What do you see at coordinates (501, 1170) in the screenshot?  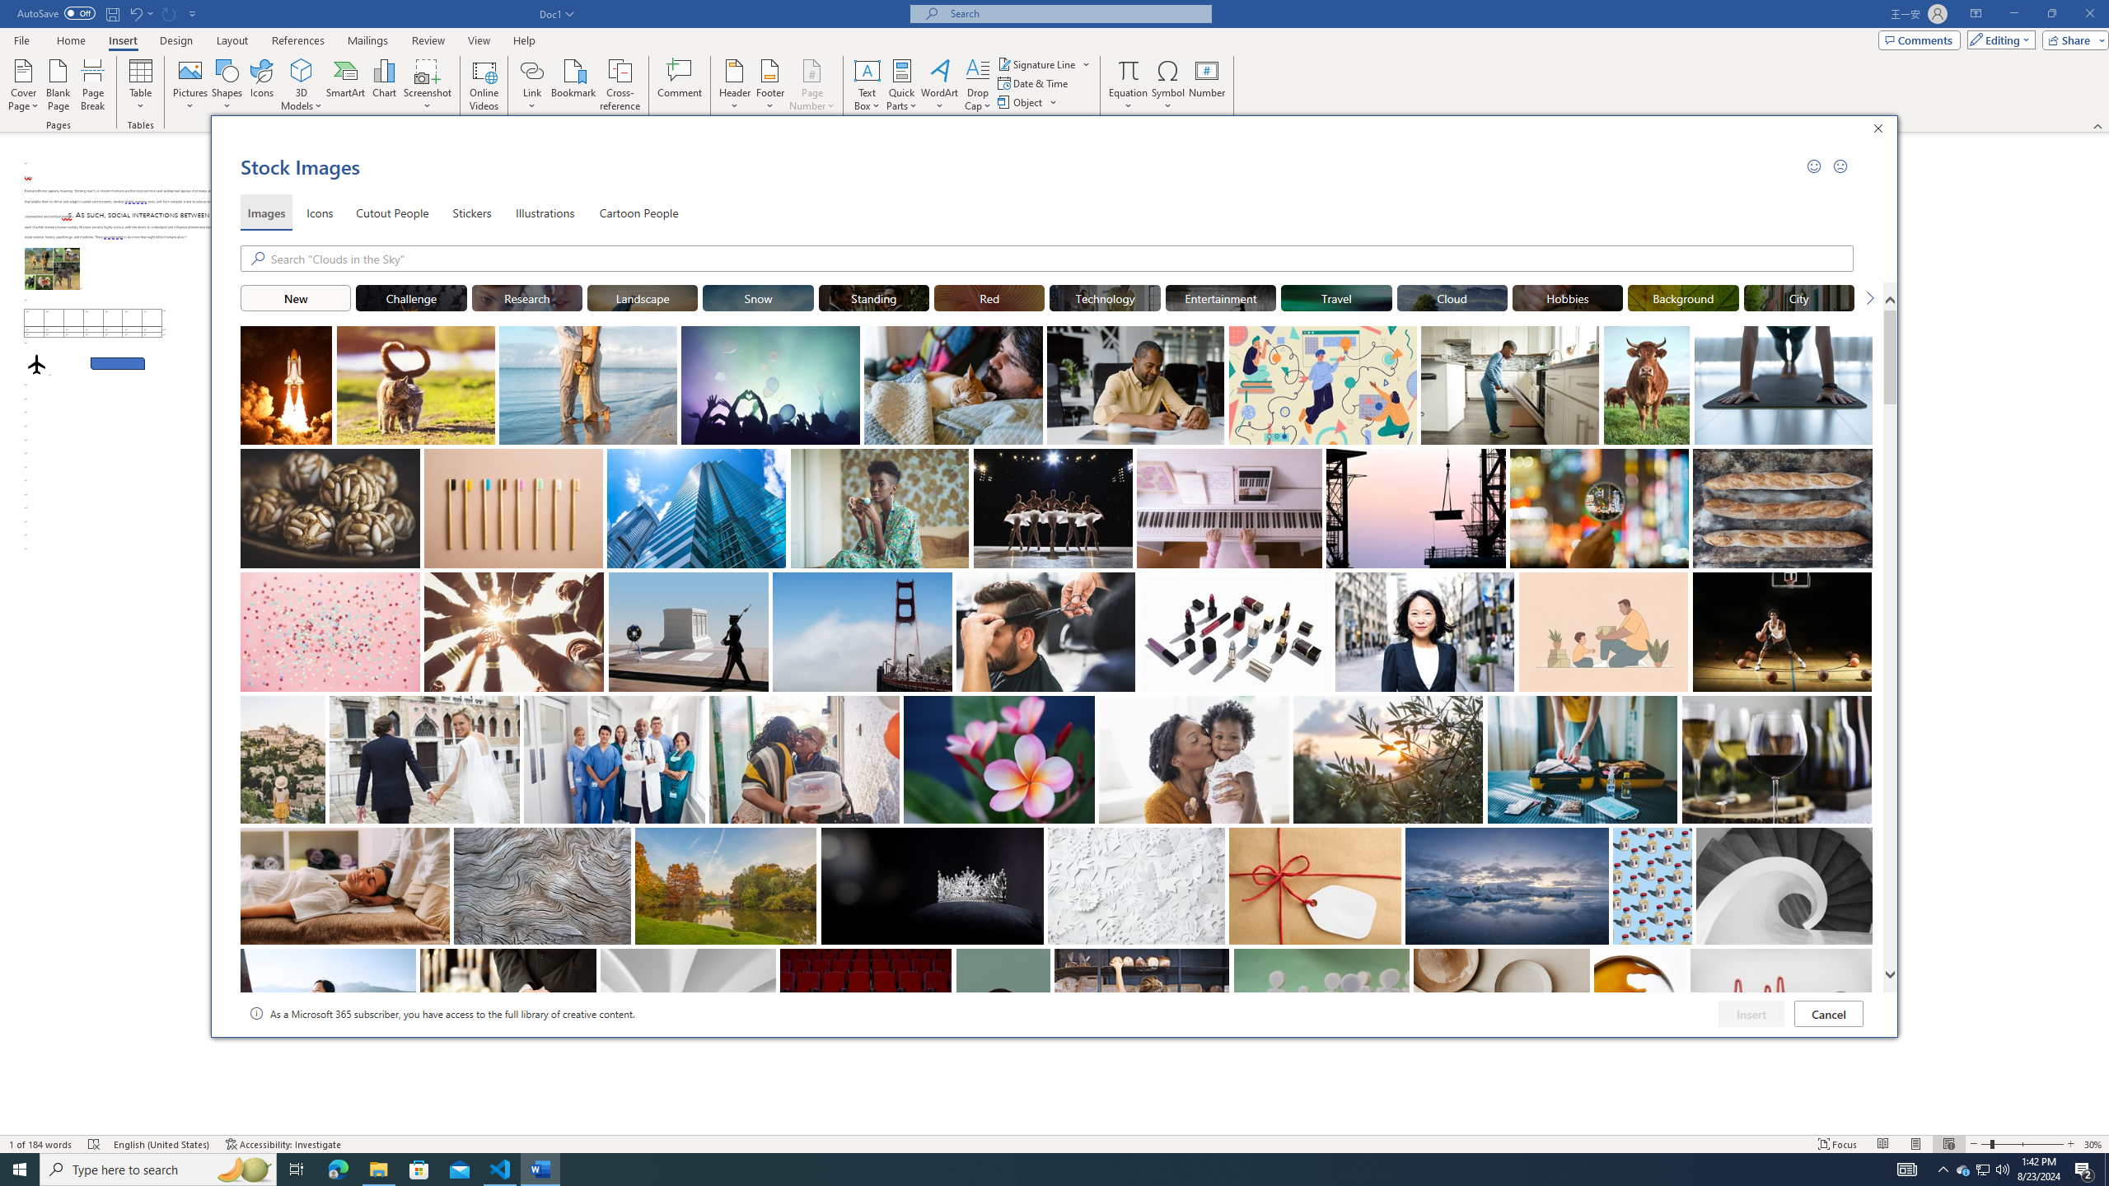 I see `Visual Studio Code - 1 running window` at bounding box center [501, 1170].